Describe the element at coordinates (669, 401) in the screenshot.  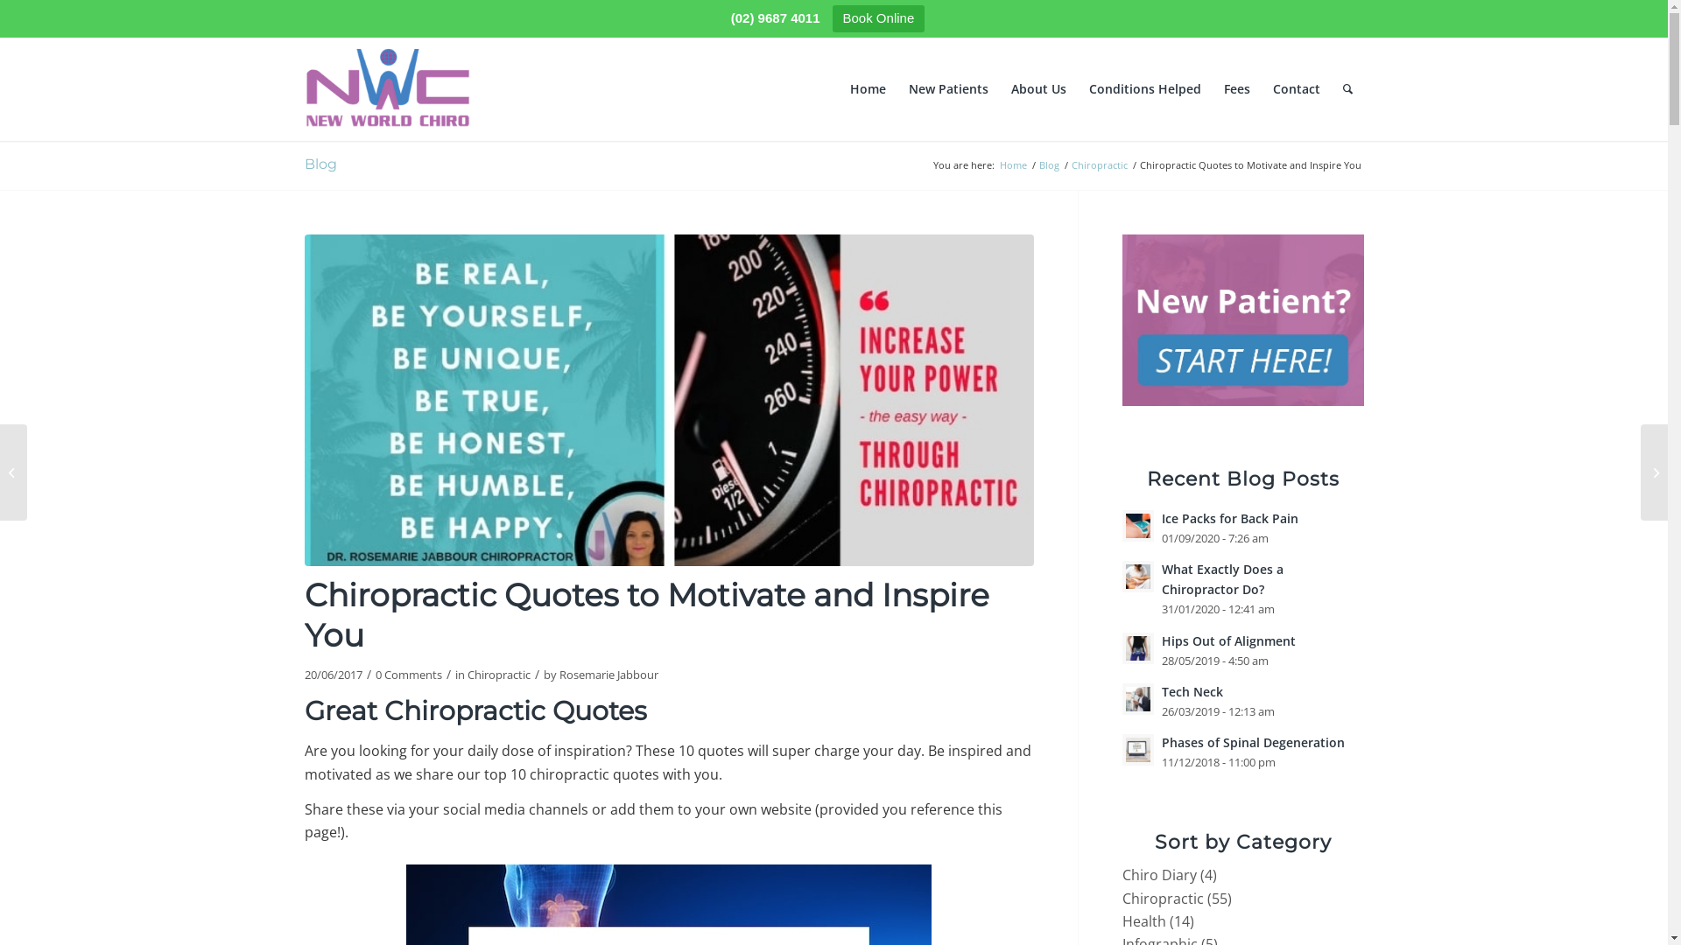
I see `chiropractic-quotes` at that location.